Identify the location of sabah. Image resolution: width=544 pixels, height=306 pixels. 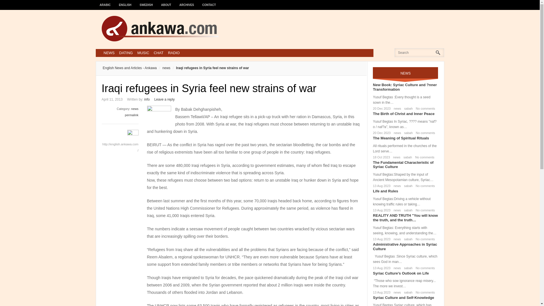
(407, 108).